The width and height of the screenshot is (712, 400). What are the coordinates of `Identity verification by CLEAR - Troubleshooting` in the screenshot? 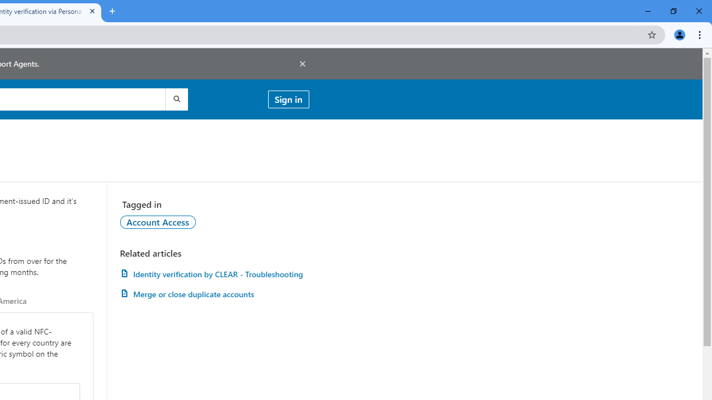 It's located at (214, 274).